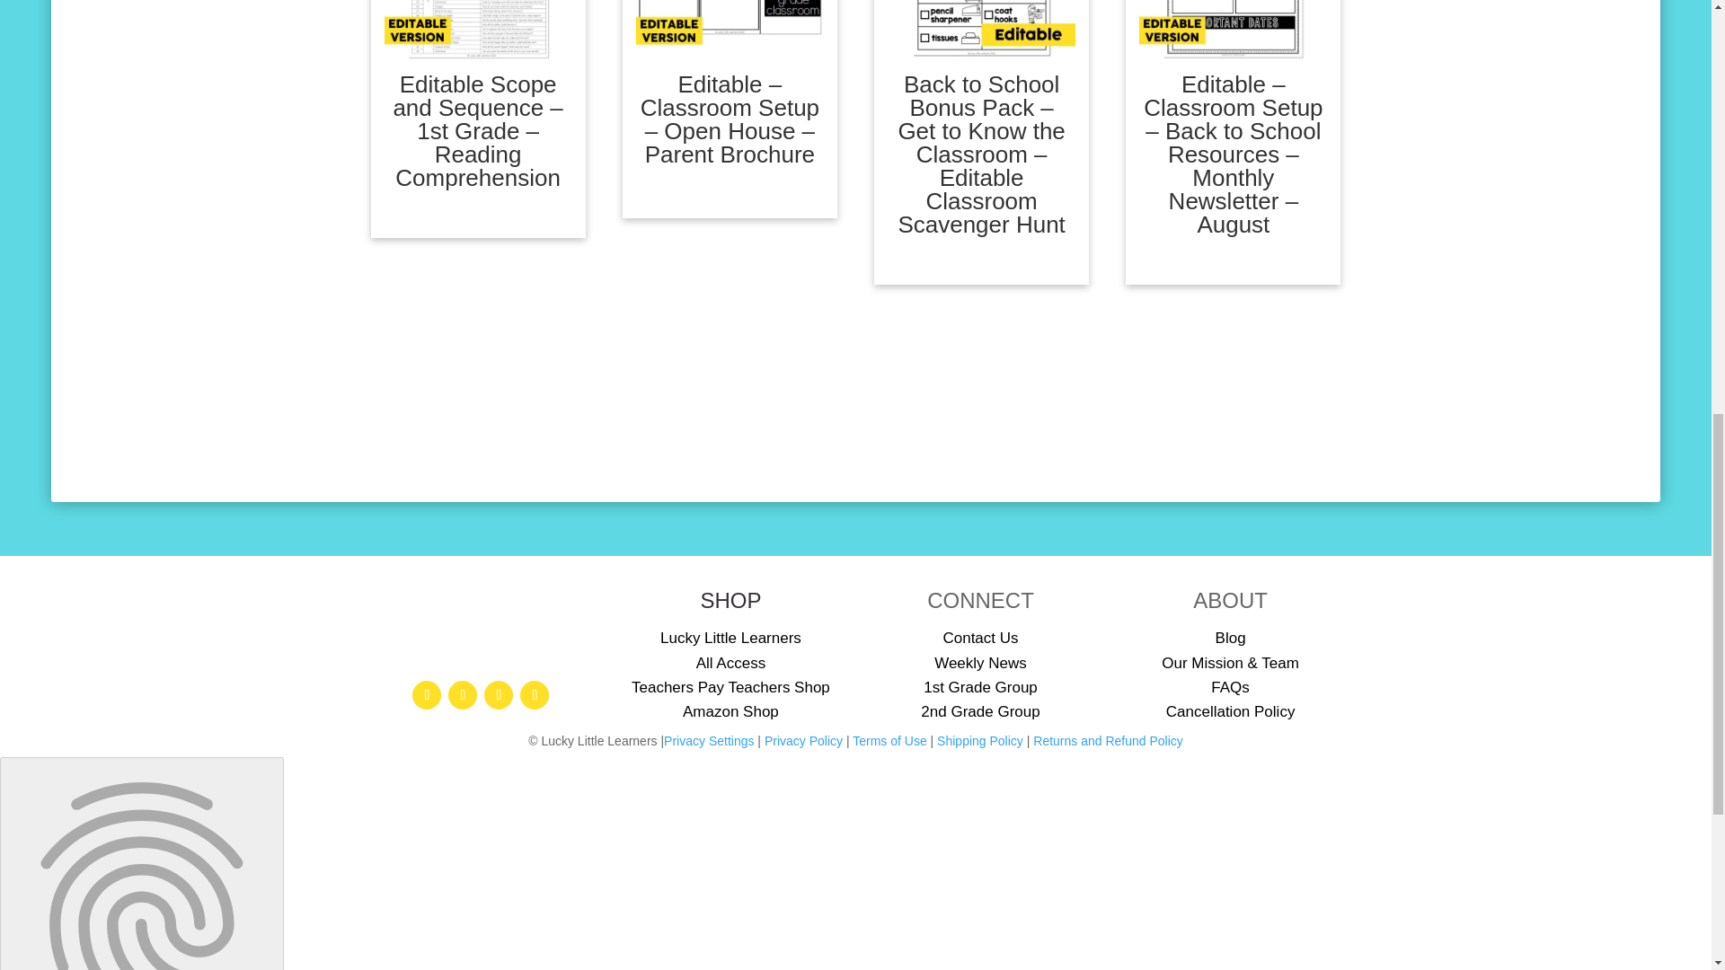 The width and height of the screenshot is (1725, 970). I want to click on all access membership library logo, so click(481, 627).